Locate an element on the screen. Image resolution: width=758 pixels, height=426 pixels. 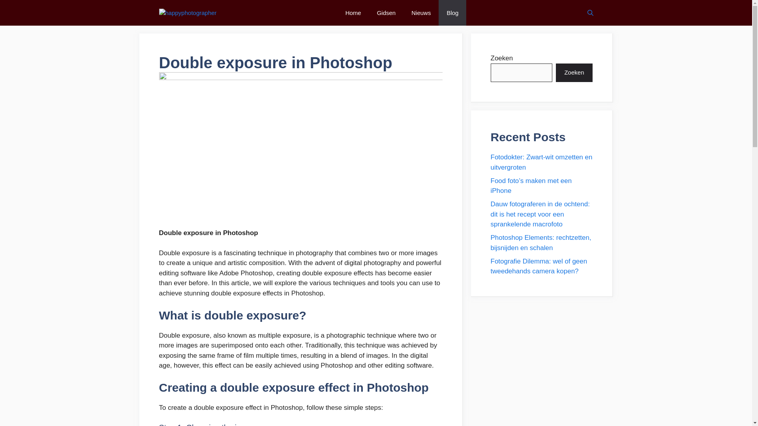
Blog is located at coordinates (452, 13).